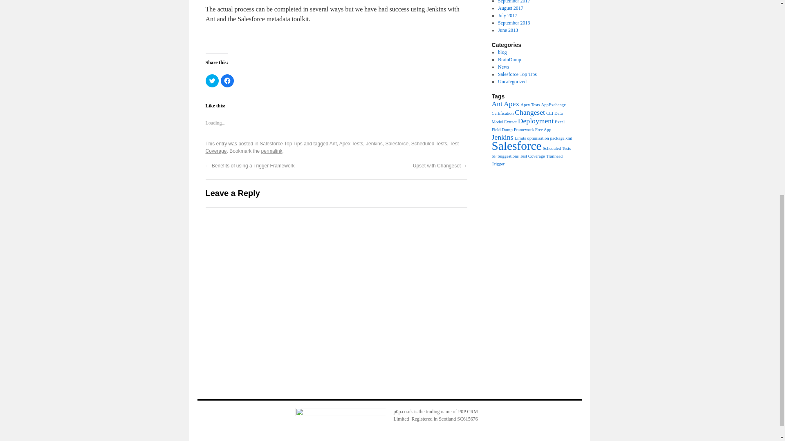 The image size is (785, 441). What do you see at coordinates (211, 81) in the screenshot?
I see `Click to share on Twitter` at bounding box center [211, 81].